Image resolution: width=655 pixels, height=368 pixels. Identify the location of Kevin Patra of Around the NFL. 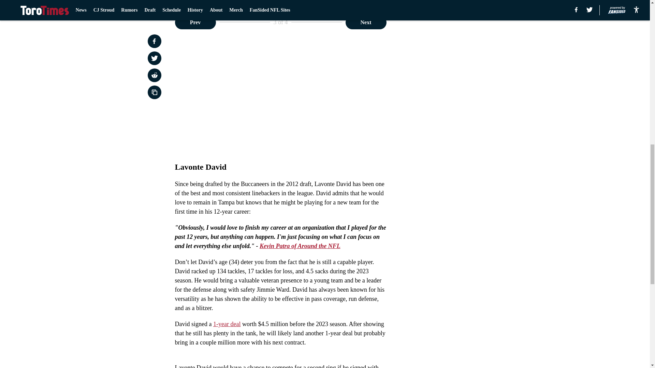
(300, 246).